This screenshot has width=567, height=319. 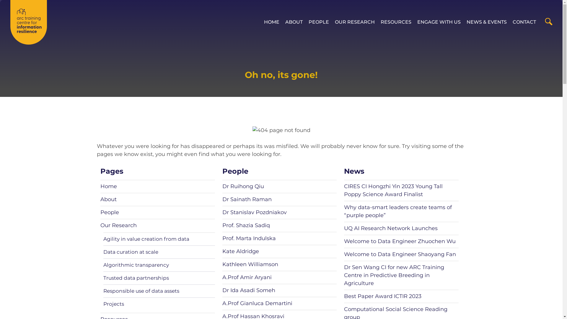 What do you see at coordinates (109, 199) in the screenshot?
I see `About` at bounding box center [109, 199].